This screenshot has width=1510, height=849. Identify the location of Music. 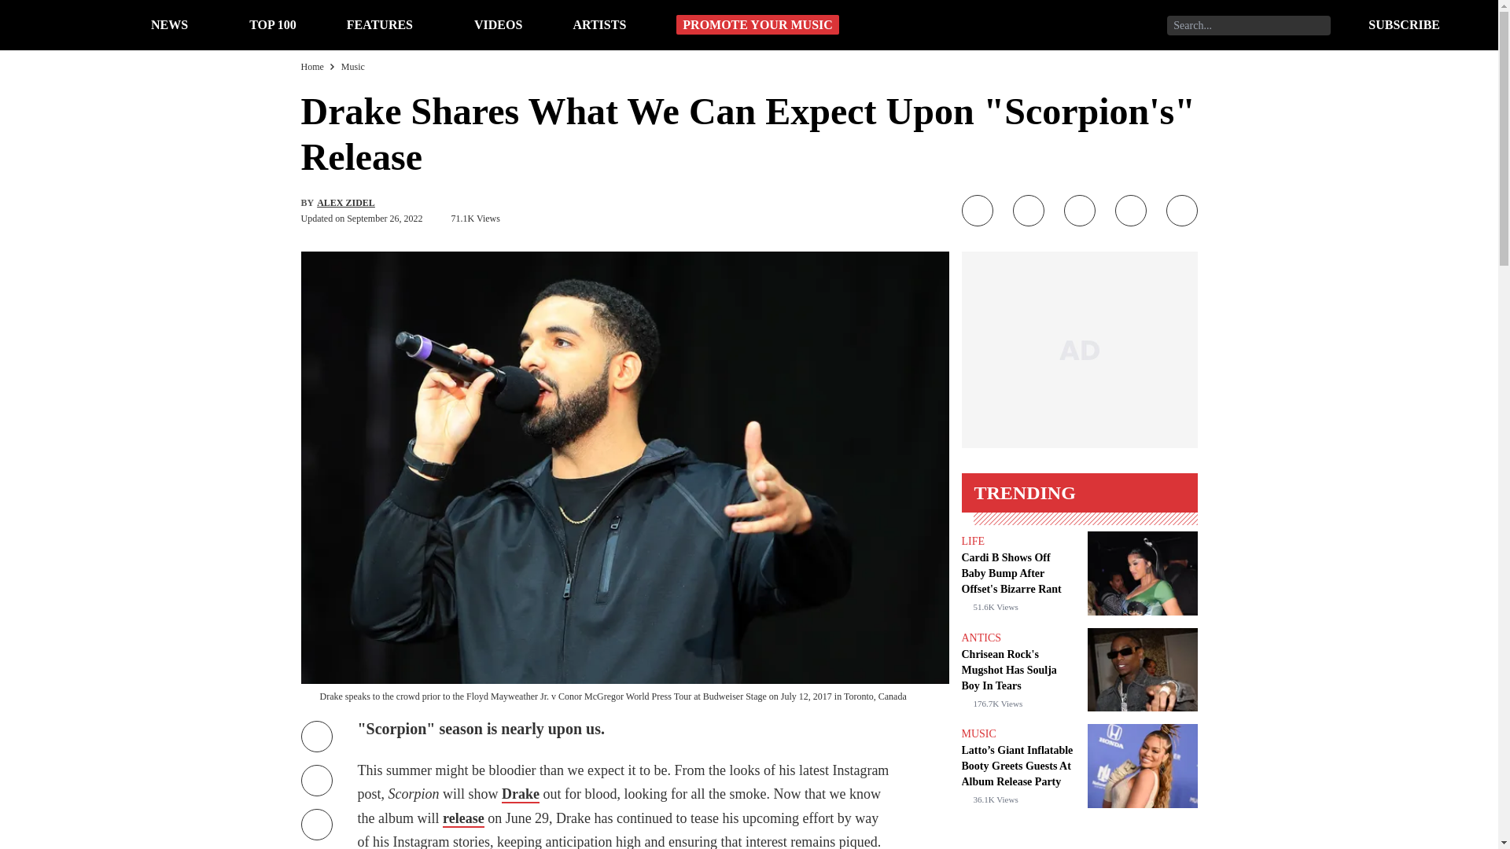
(352, 66).